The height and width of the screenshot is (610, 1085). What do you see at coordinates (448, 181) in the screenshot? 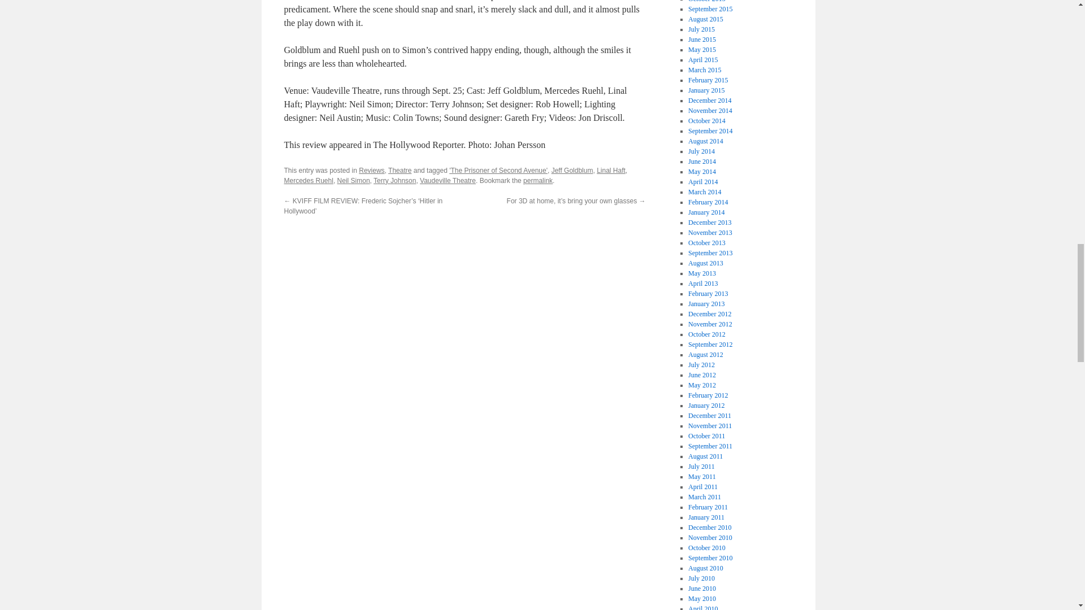
I see `Vaudeville Theatre` at bounding box center [448, 181].